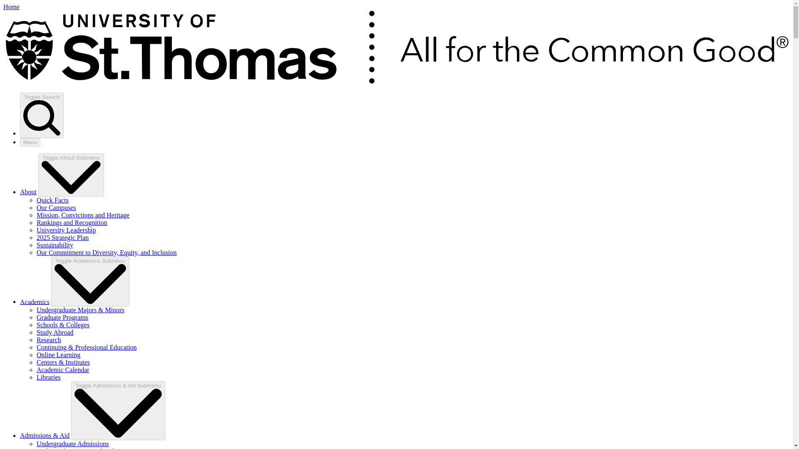 This screenshot has height=449, width=799. What do you see at coordinates (55, 245) in the screenshot?
I see `Sustainability` at bounding box center [55, 245].